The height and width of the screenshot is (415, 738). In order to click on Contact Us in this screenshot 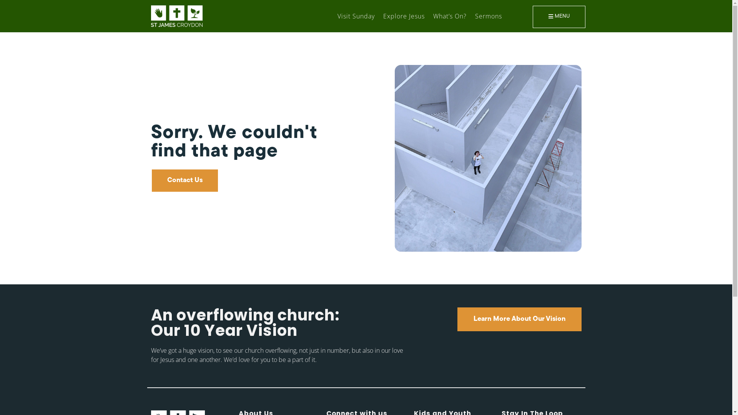, I will do `click(184, 181)`.